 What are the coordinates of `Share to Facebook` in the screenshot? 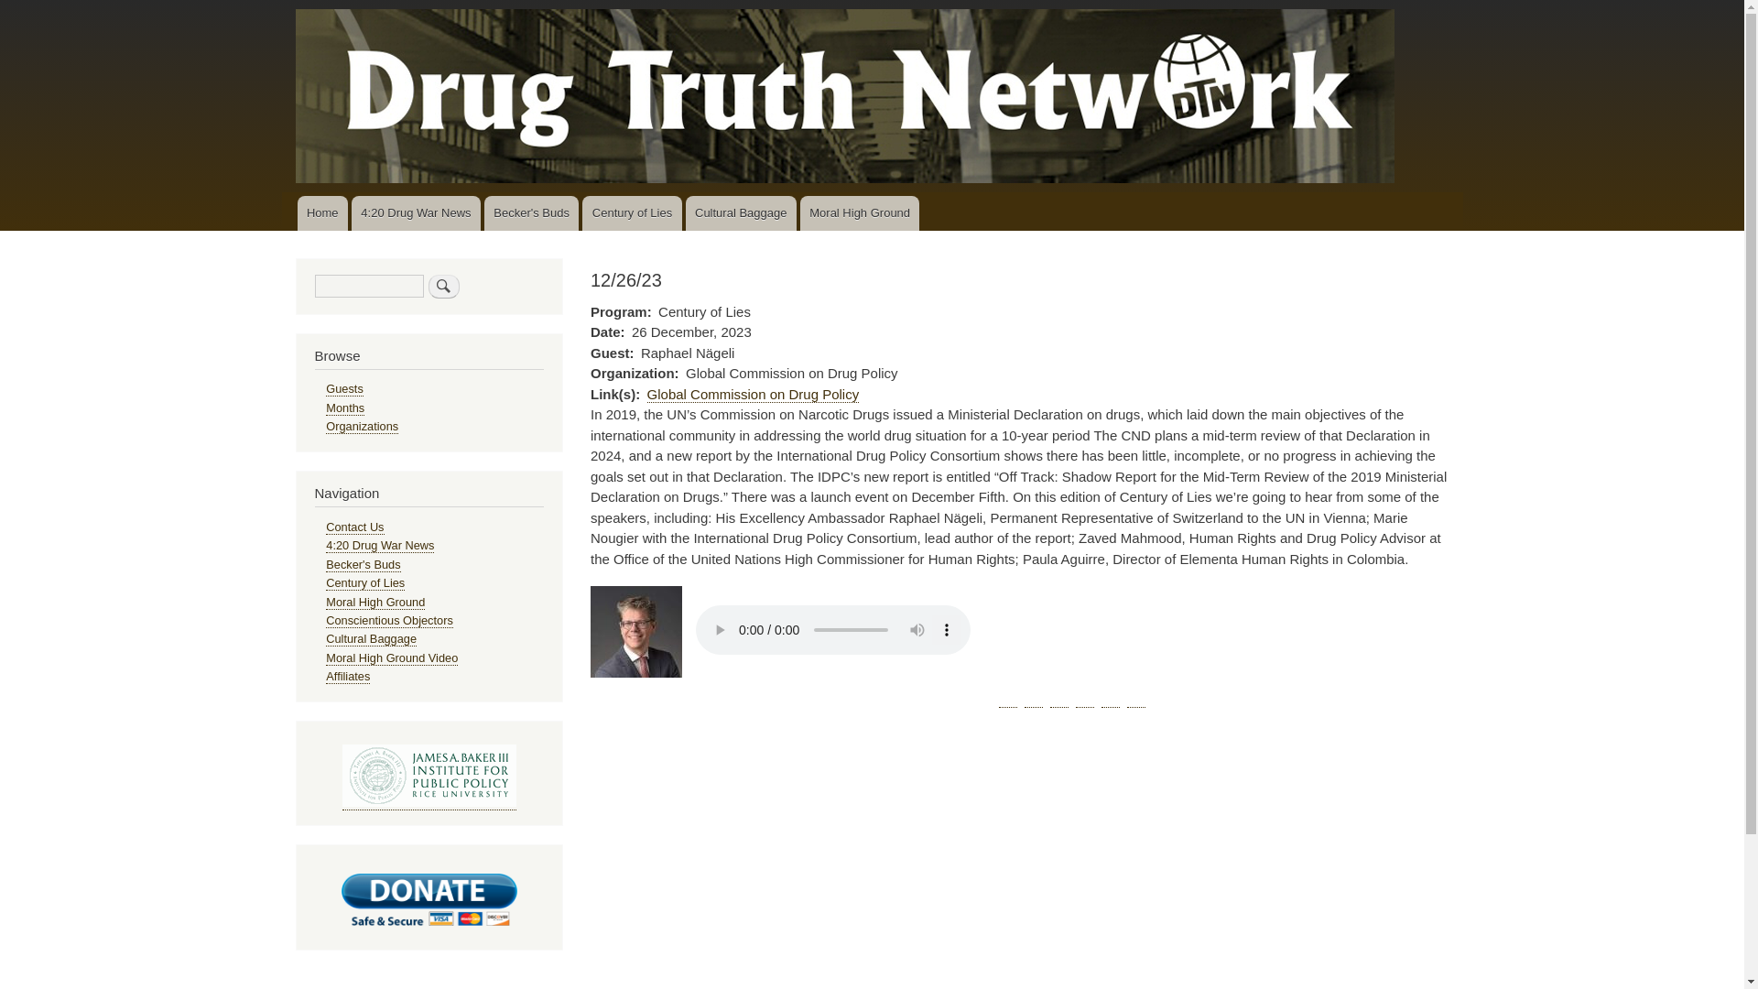 It's located at (1007, 698).